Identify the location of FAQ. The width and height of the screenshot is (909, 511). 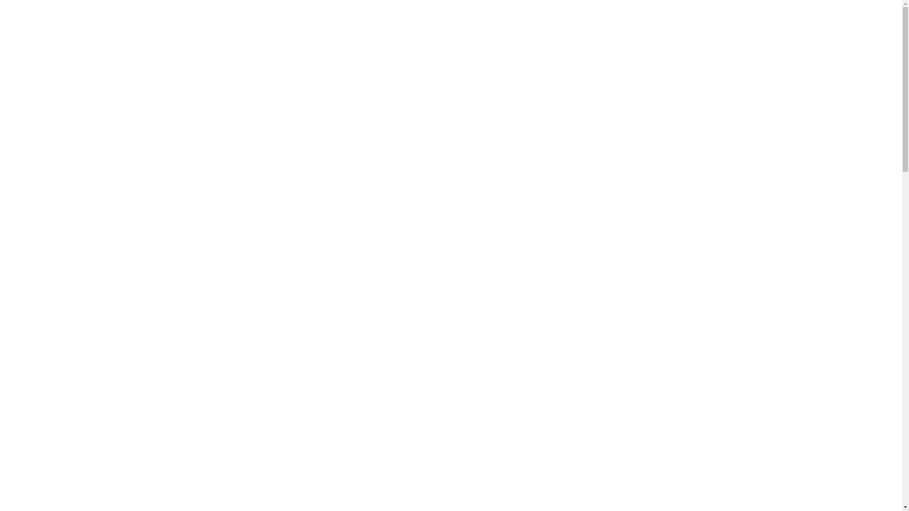
(722, 35).